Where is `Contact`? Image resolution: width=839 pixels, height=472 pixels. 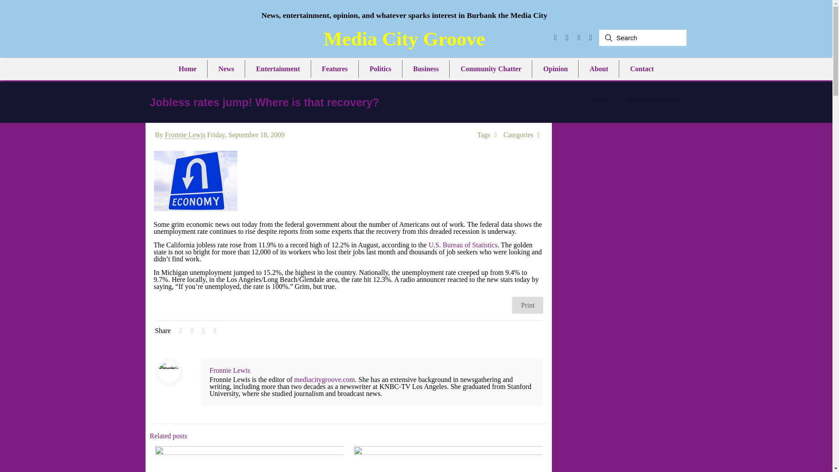
Contact is located at coordinates (642, 69).